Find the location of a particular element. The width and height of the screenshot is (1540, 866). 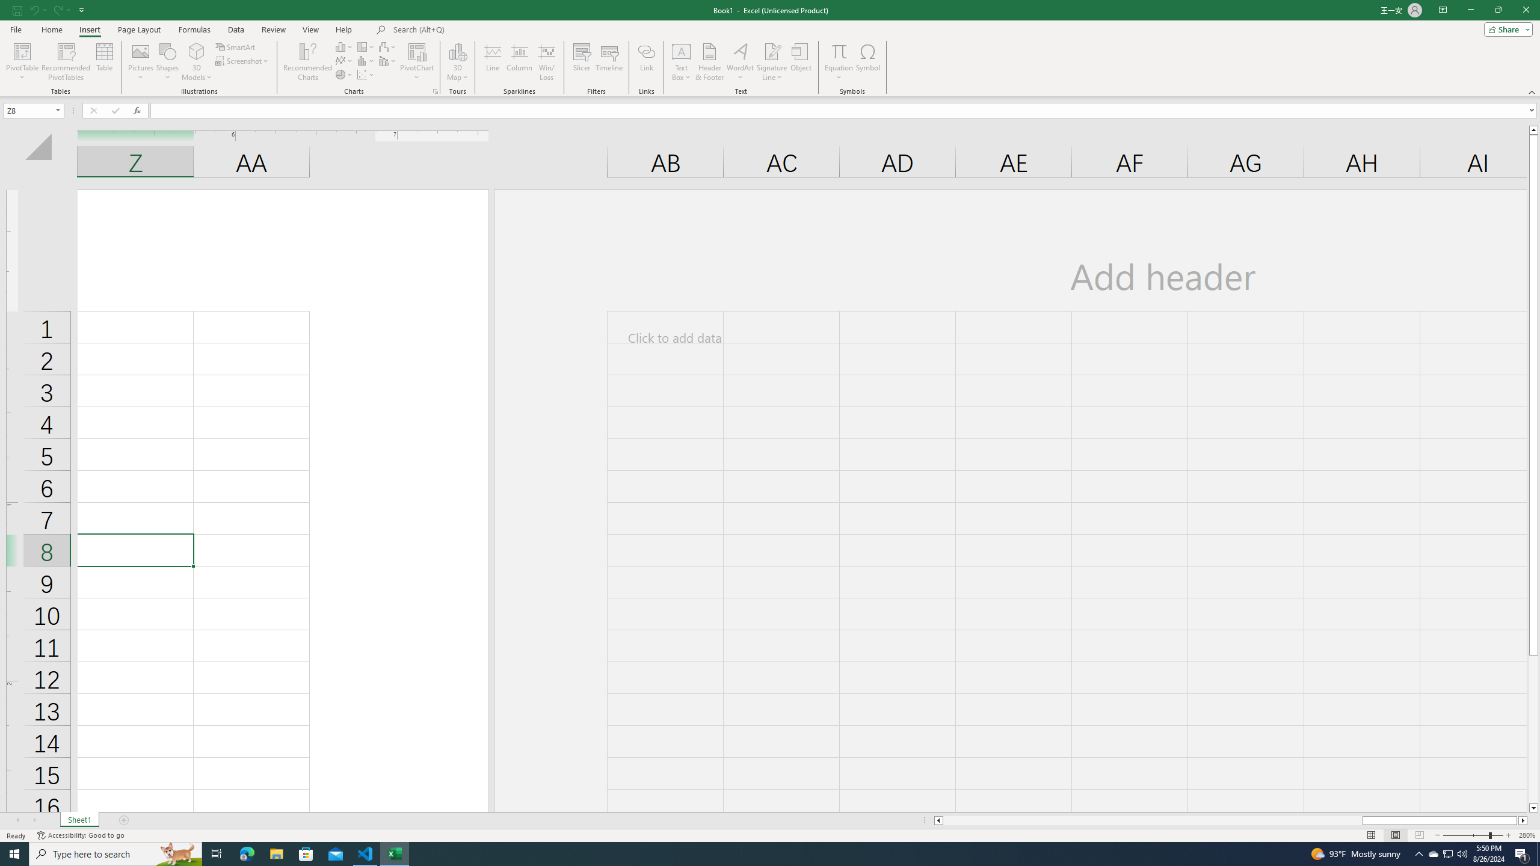

Class: MsoCommandBar is located at coordinates (770, 48).